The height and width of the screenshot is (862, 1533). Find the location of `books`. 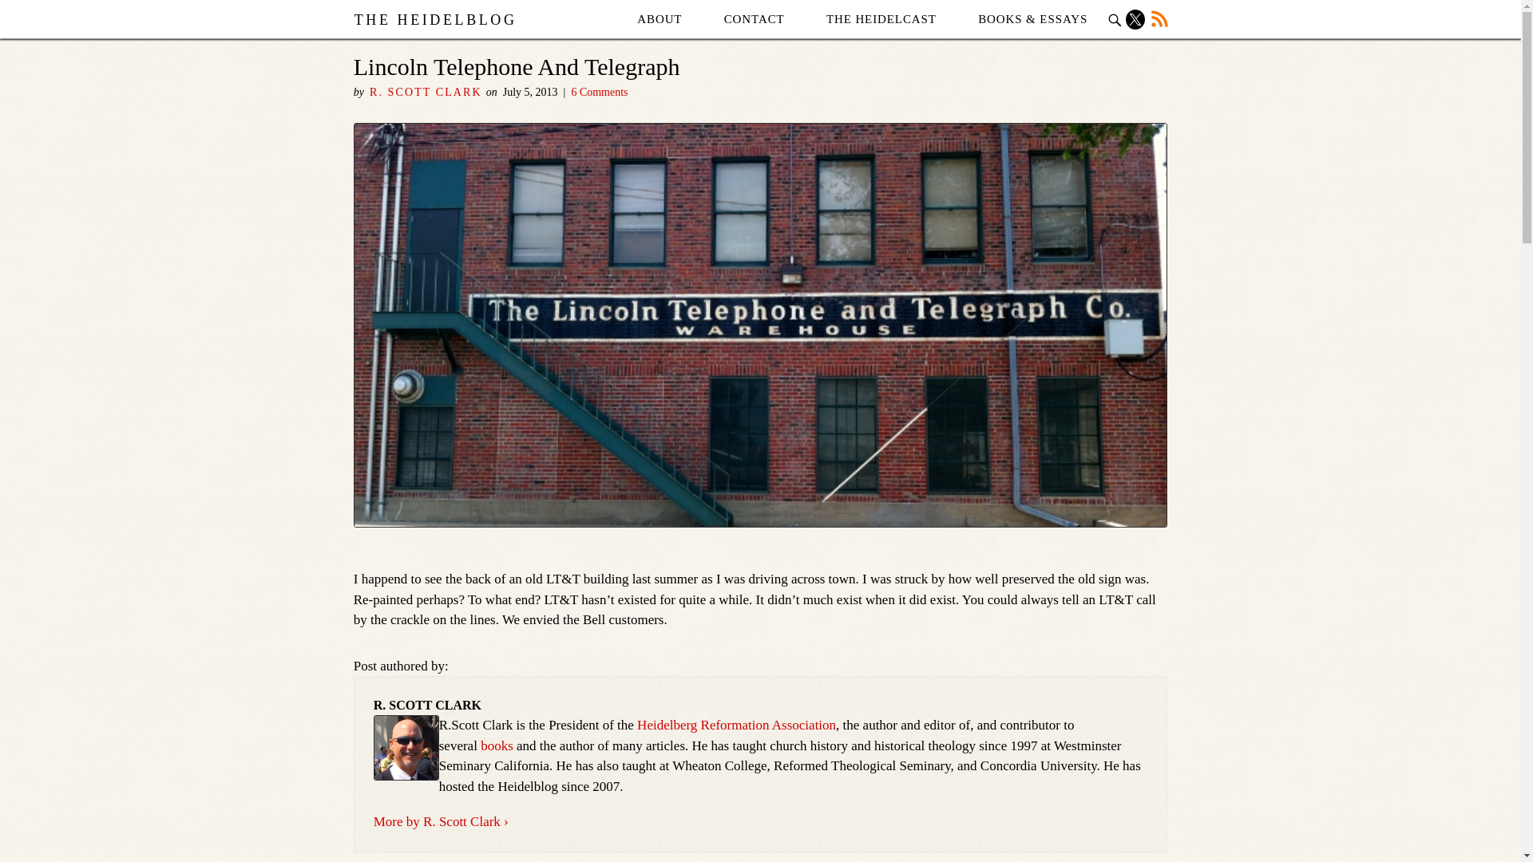

books is located at coordinates (497, 745).